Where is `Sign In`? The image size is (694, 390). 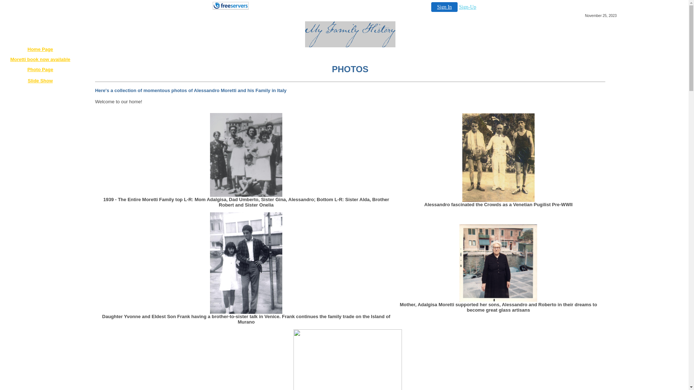
Sign In is located at coordinates (445, 7).